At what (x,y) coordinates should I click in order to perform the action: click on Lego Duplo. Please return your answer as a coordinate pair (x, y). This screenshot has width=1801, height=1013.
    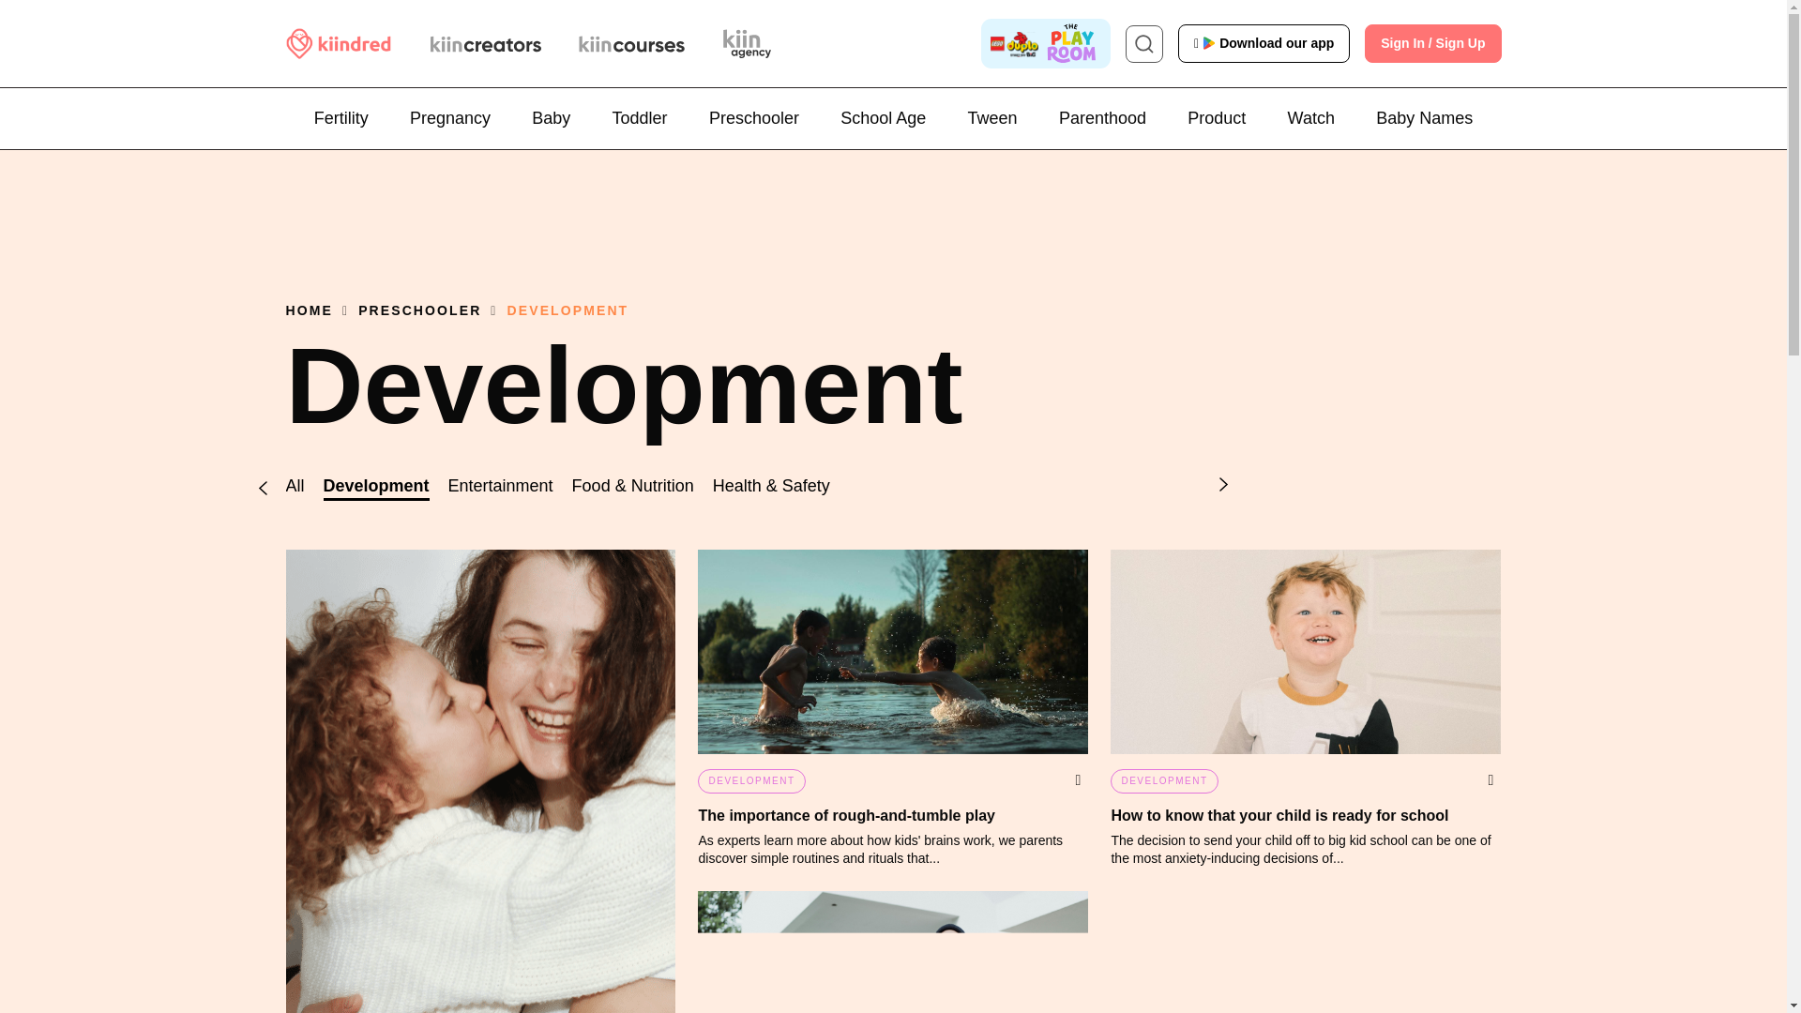
    Looking at the image, I should click on (1046, 43).